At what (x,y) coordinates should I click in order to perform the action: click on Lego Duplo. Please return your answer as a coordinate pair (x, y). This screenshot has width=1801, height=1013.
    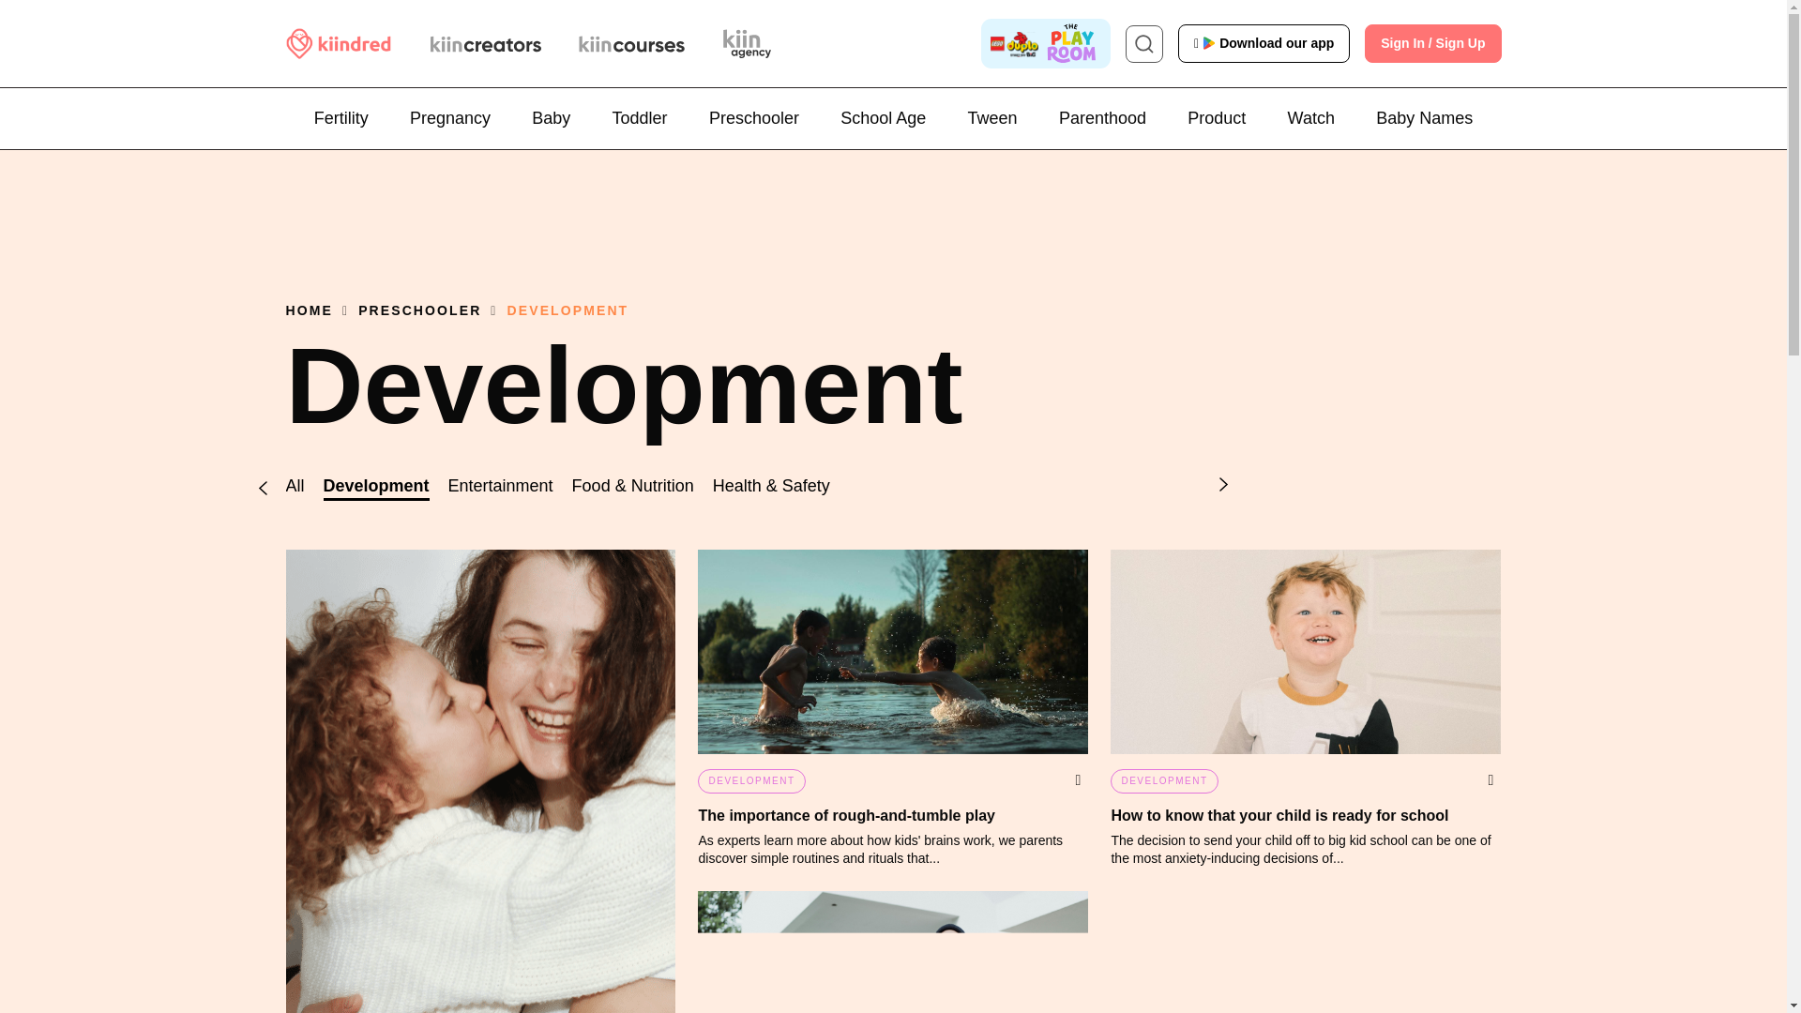
    Looking at the image, I should click on (1046, 43).